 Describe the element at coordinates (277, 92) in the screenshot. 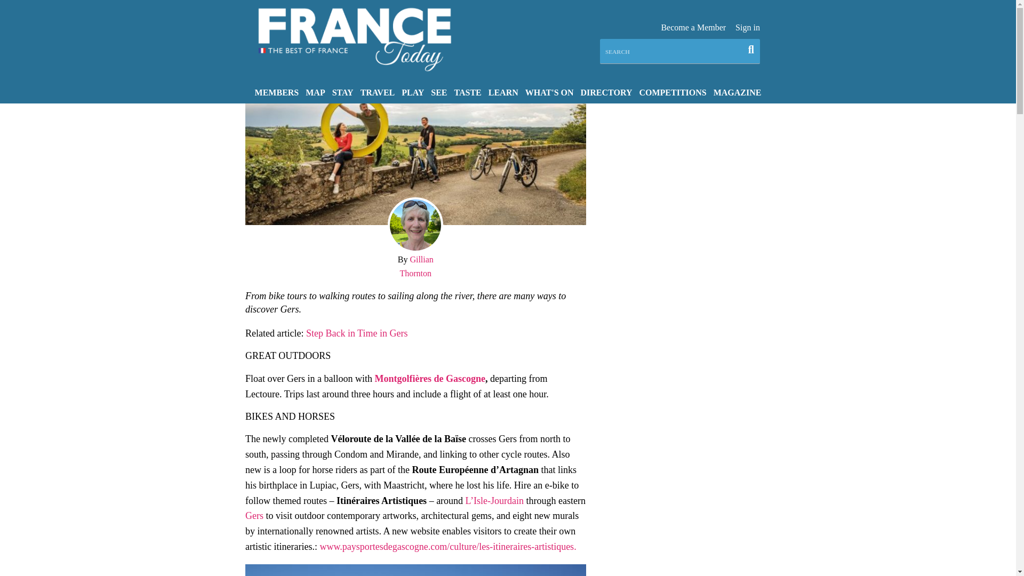

I see `MEMBERS` at that location.